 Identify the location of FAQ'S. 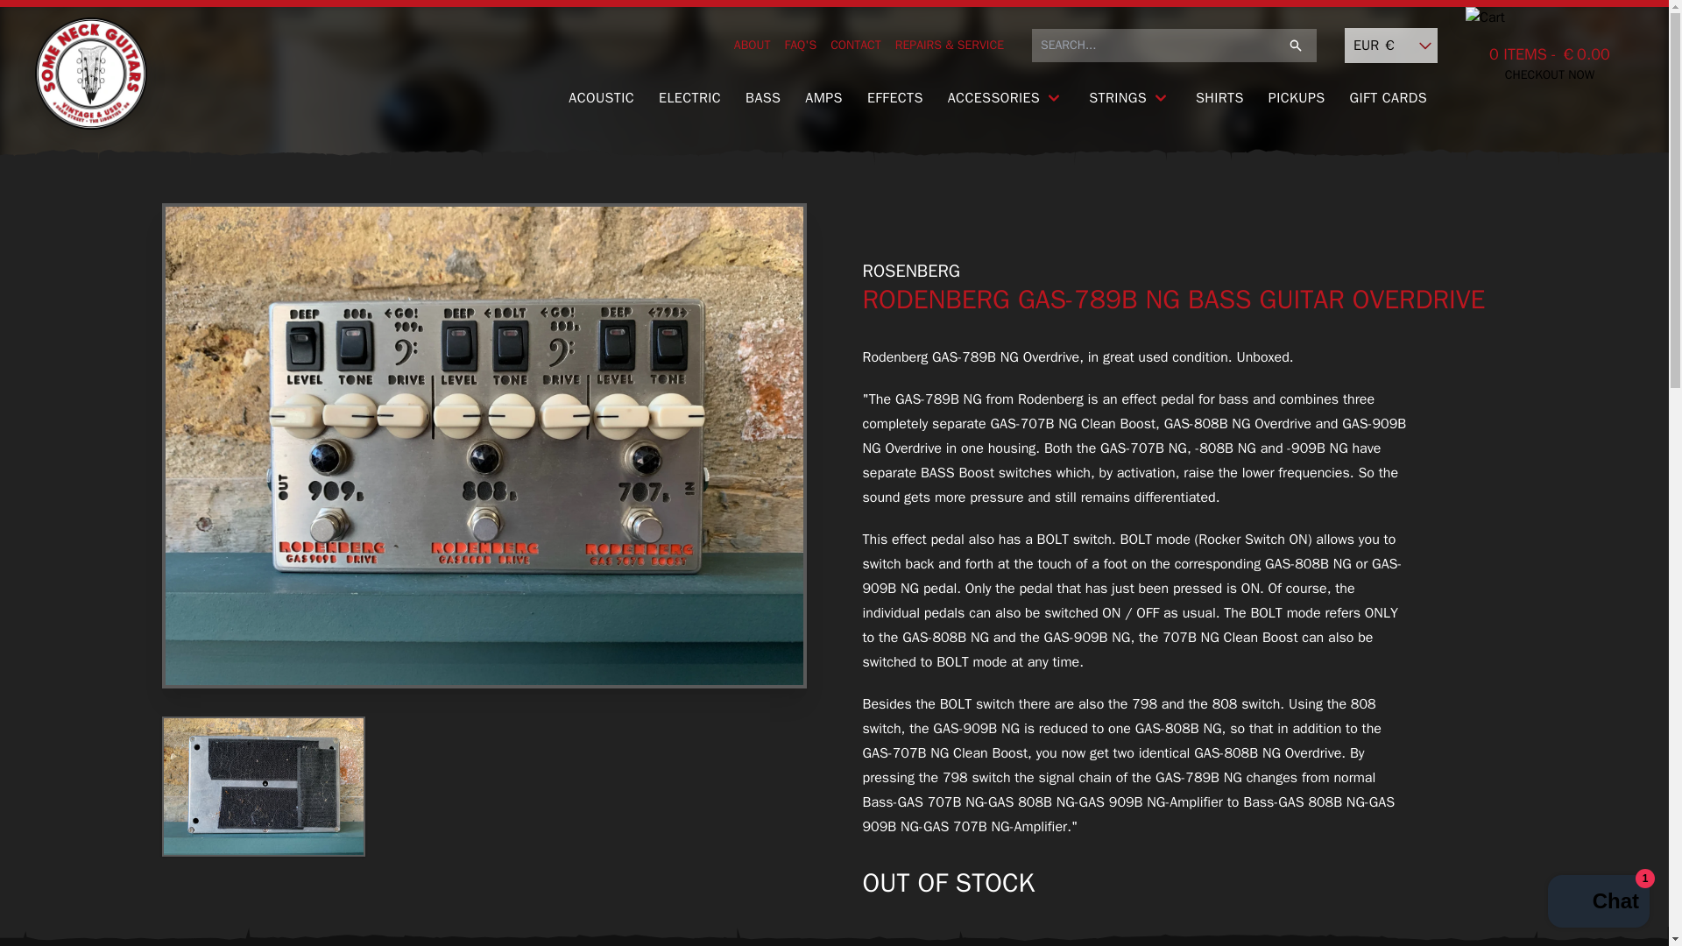
(801, 46).